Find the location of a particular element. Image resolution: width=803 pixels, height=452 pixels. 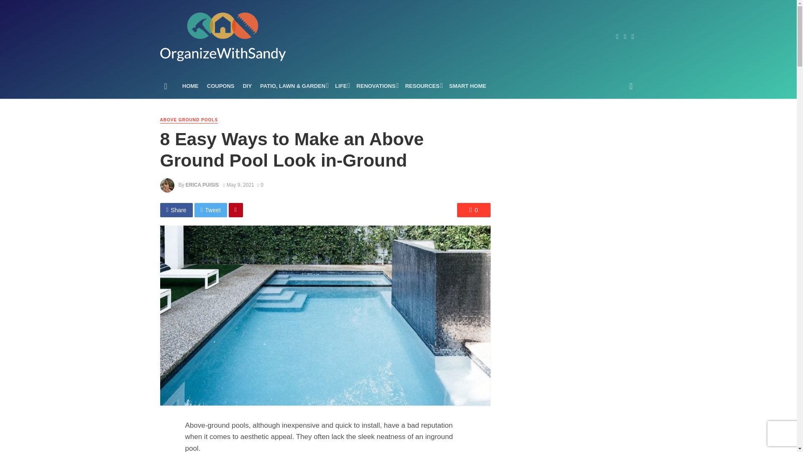

May 9, 2021 at 11:01 am is located at coordinates (238, 185).